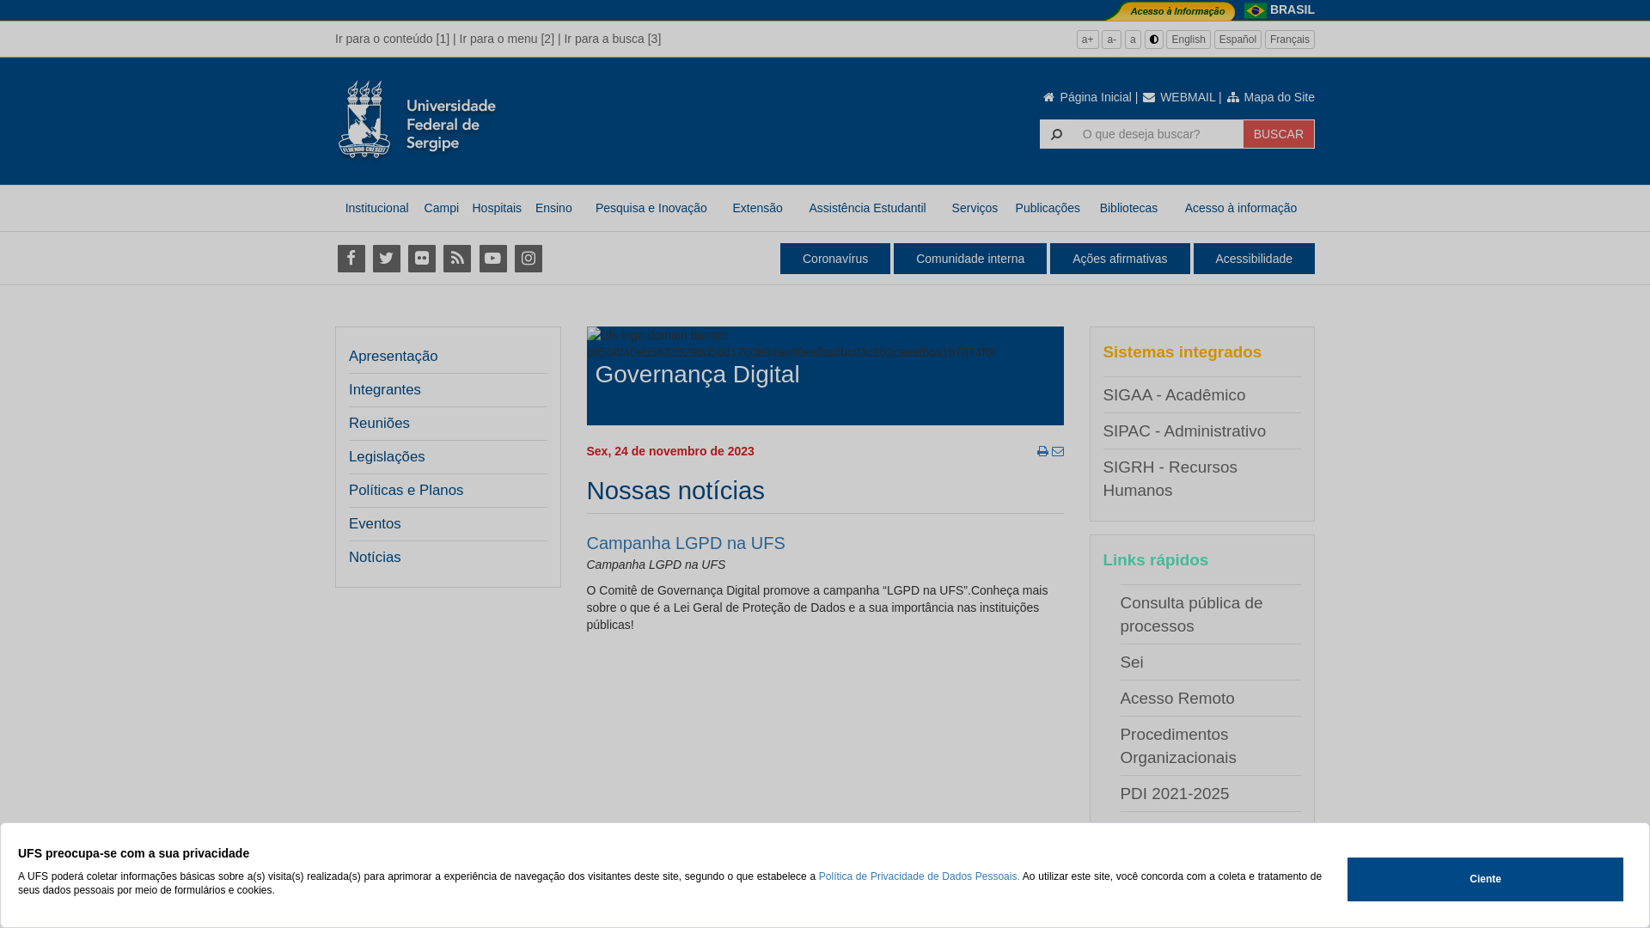 Image resolution: width=1650 pixels, height=928 pixels. I want to click on Campanha LGPD na UFS, so click(686, 543).